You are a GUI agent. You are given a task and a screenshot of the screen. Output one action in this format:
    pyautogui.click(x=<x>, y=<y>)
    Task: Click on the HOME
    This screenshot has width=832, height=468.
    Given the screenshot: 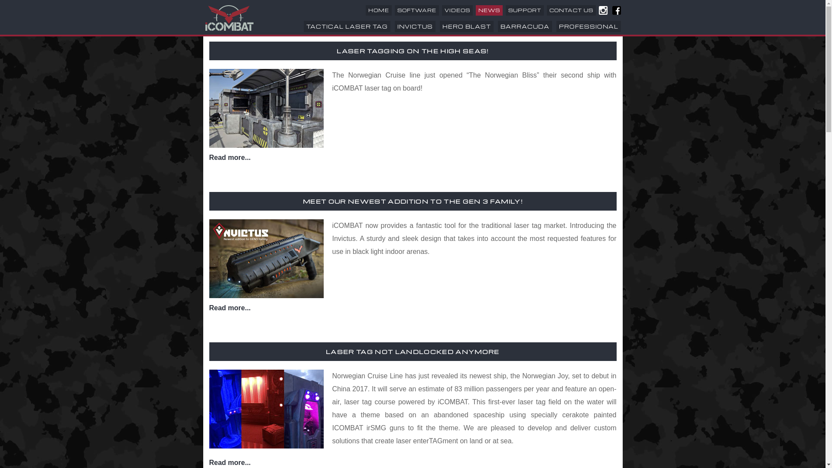 What is the action you would take?
    pyautogui.click(x=379, y=10)
    